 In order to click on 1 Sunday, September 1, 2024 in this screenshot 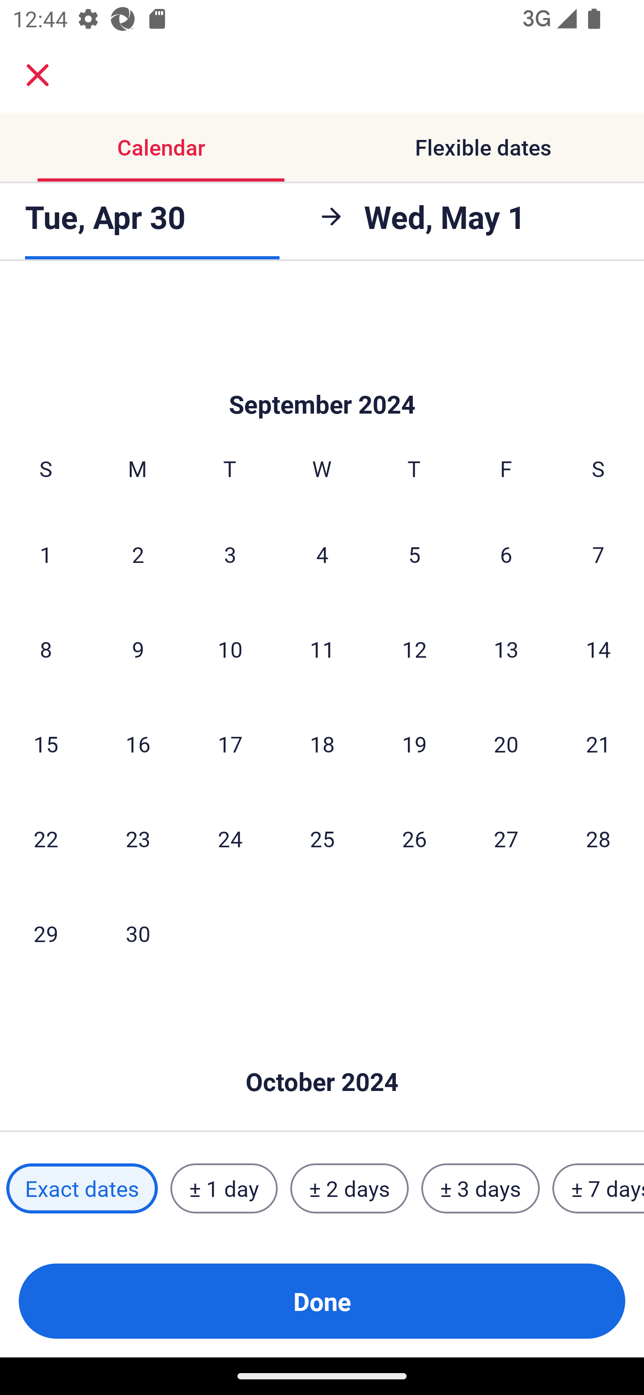, I will do `click(46, 554)`.